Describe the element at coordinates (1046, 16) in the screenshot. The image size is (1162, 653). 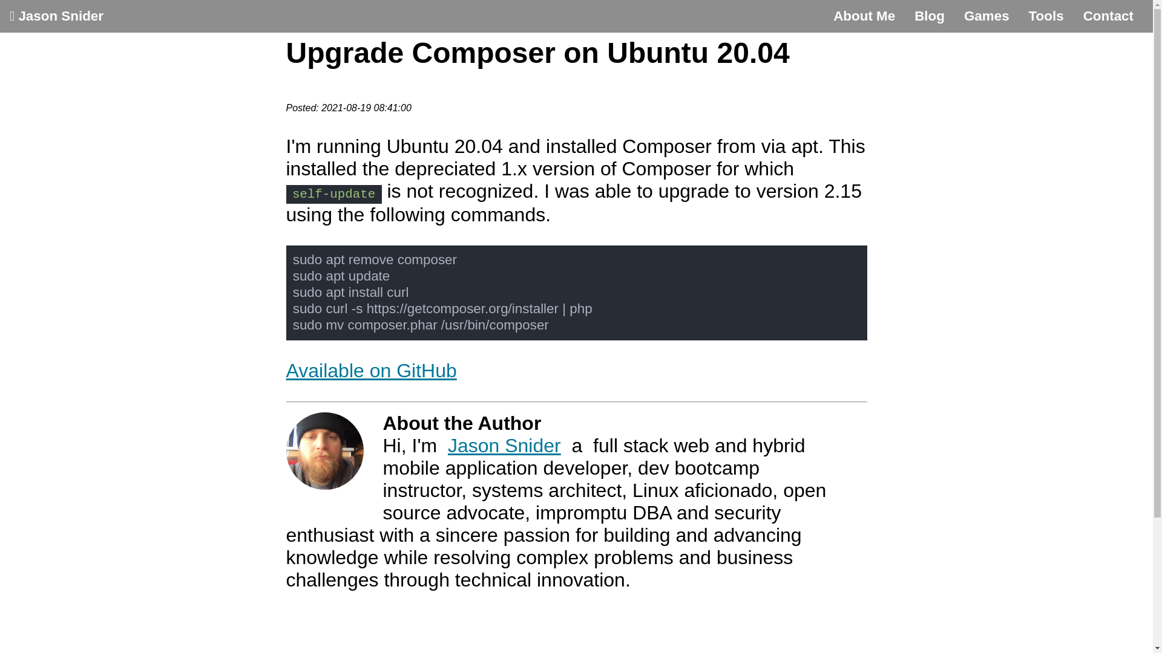
I see `Tools` at that location.